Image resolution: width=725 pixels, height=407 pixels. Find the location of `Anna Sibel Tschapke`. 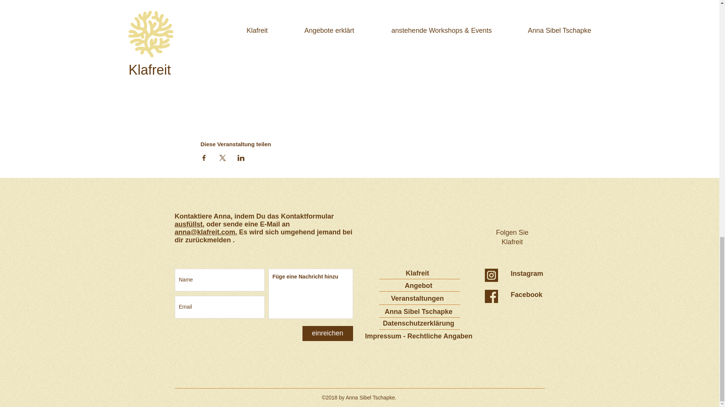

Anna Sibel Tschapke is located at coordinates (419, 312).